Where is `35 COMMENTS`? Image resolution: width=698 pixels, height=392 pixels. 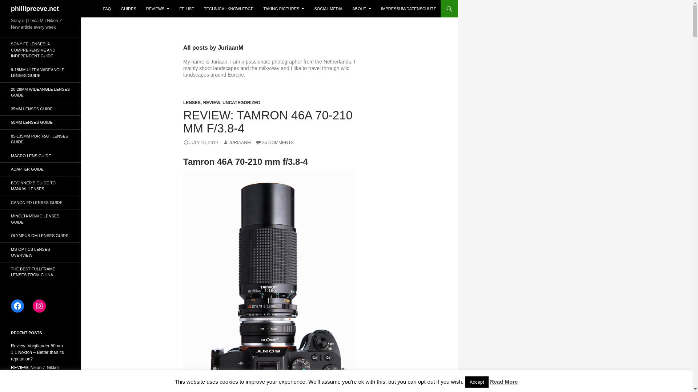
35 COMMENTS is located at coordinates (274, 142).